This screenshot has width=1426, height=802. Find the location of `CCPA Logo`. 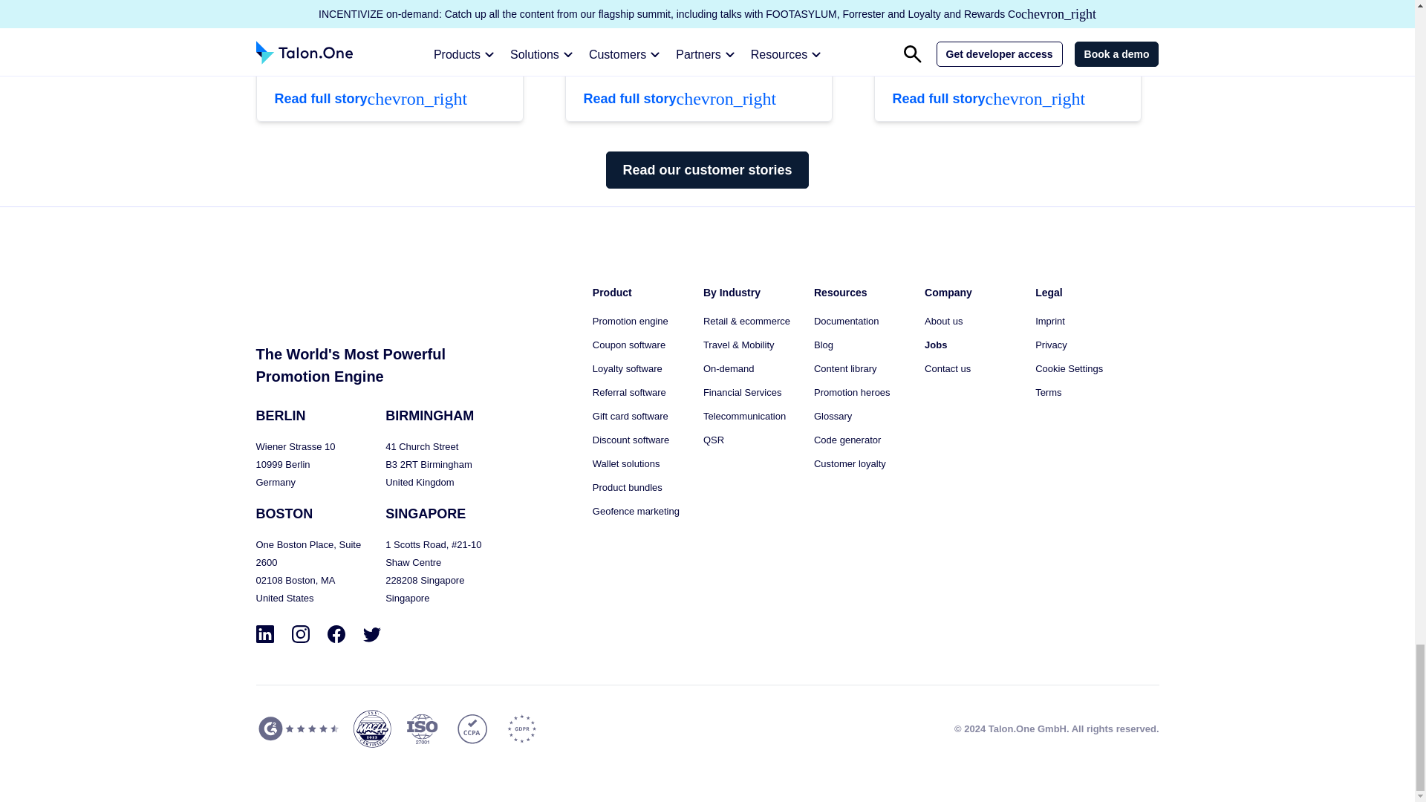

CCPA Logo is located at coordinates (472, 728).